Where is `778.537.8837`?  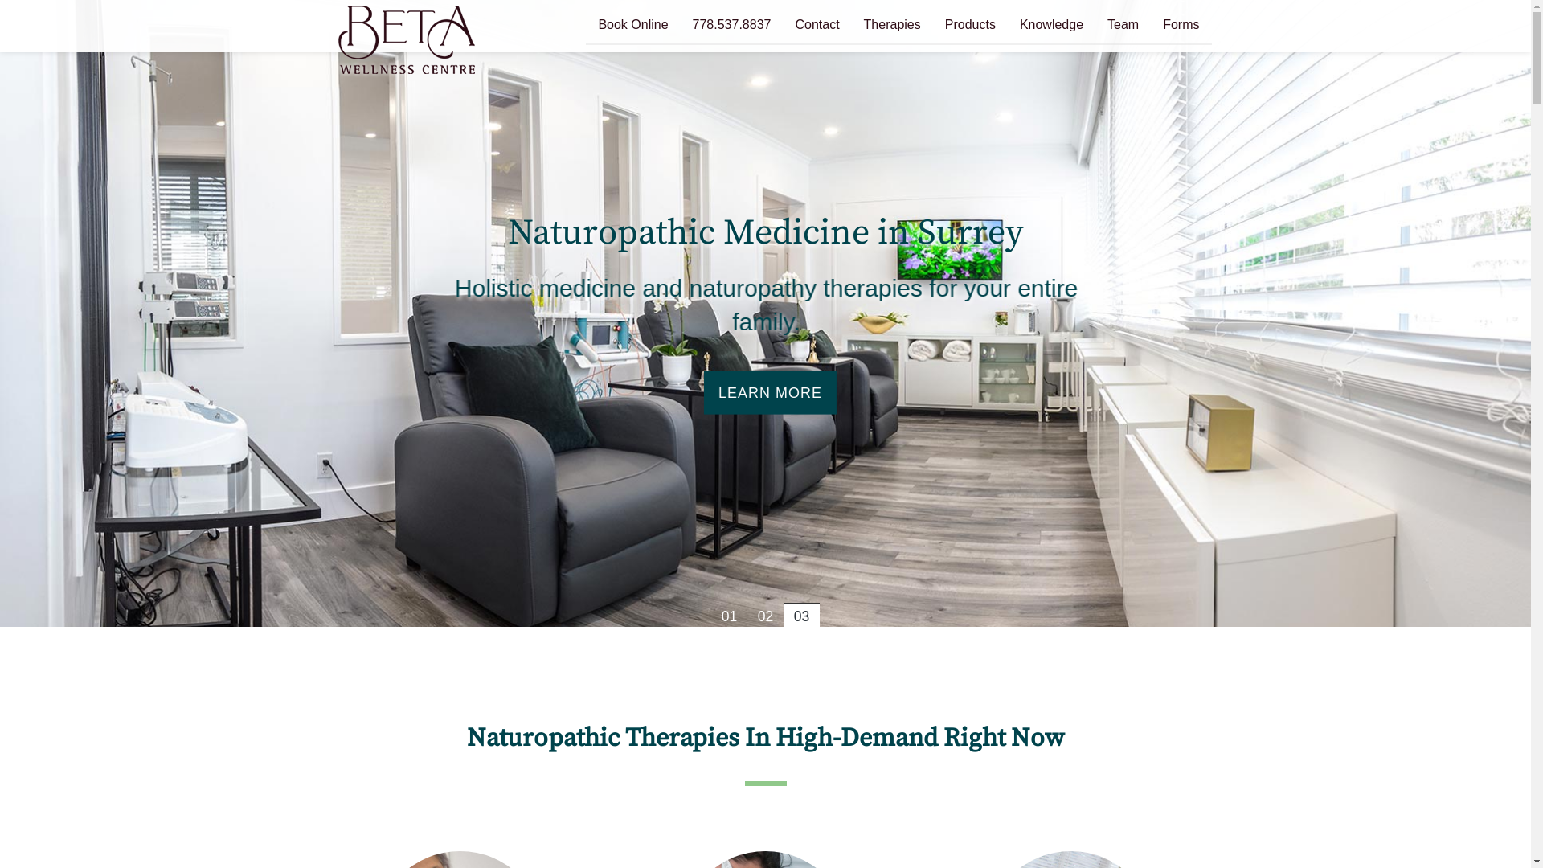
778.537.8837 is located at coordinates (732, 27).